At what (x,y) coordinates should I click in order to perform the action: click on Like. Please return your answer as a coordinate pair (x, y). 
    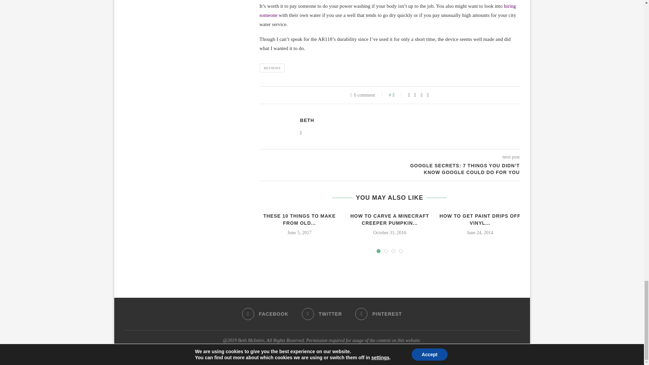
    Looking at the image, I should click on (398, 95).